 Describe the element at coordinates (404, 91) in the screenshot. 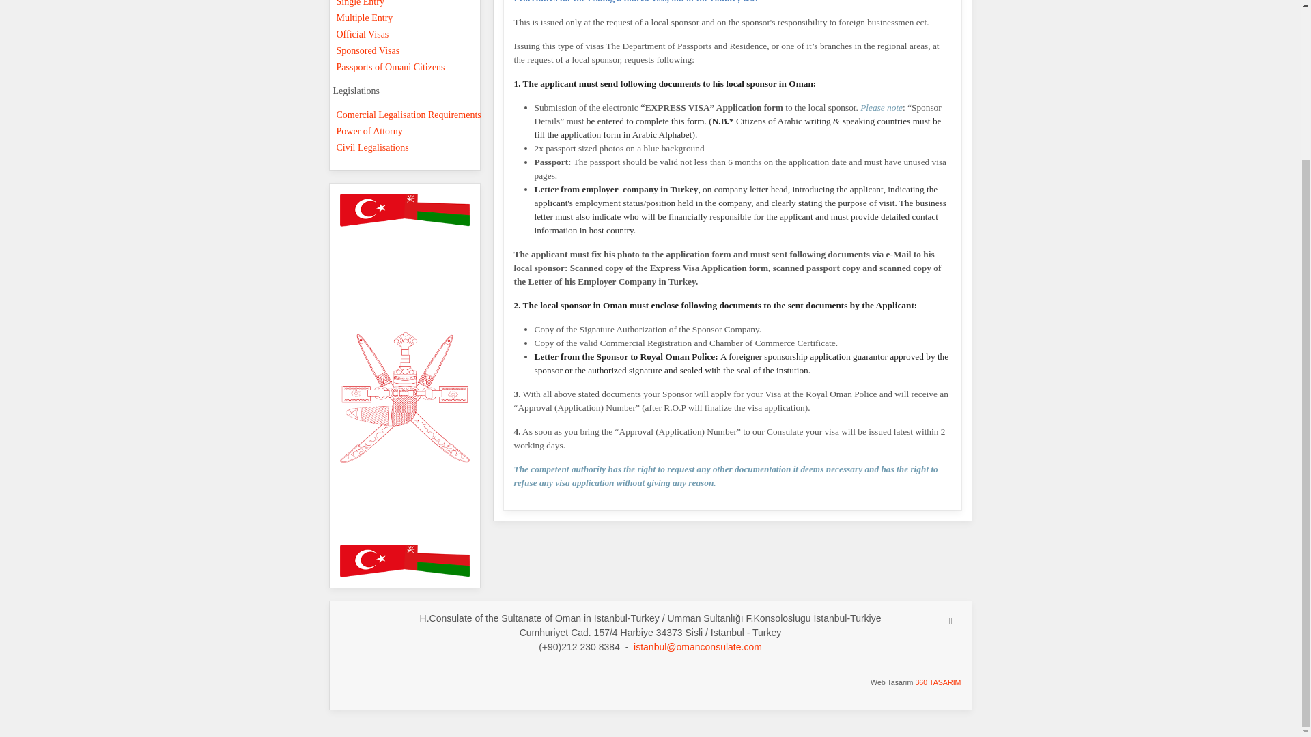

I see `Legislations` at that location.